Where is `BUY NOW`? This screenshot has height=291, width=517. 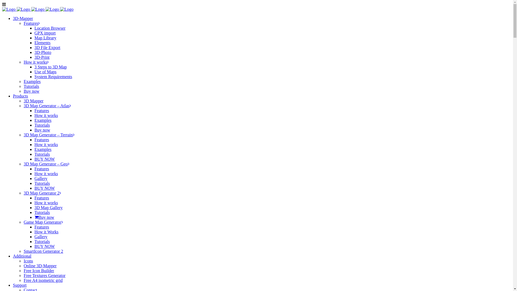 BUY NOW is located at coordinates (45, 246).